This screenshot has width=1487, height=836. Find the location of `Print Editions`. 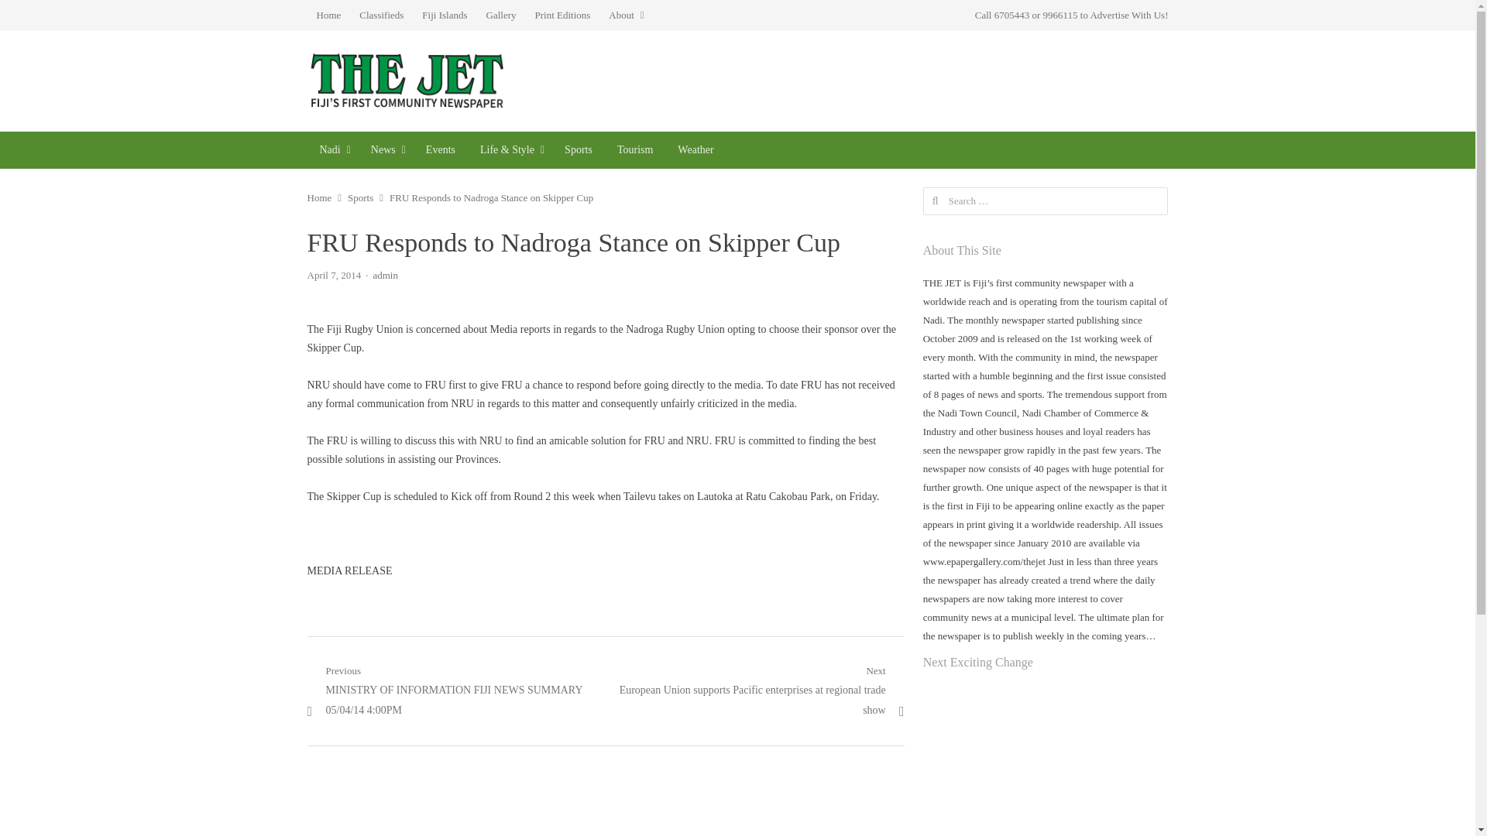

Print Editions is located at coordinates (561, 15).